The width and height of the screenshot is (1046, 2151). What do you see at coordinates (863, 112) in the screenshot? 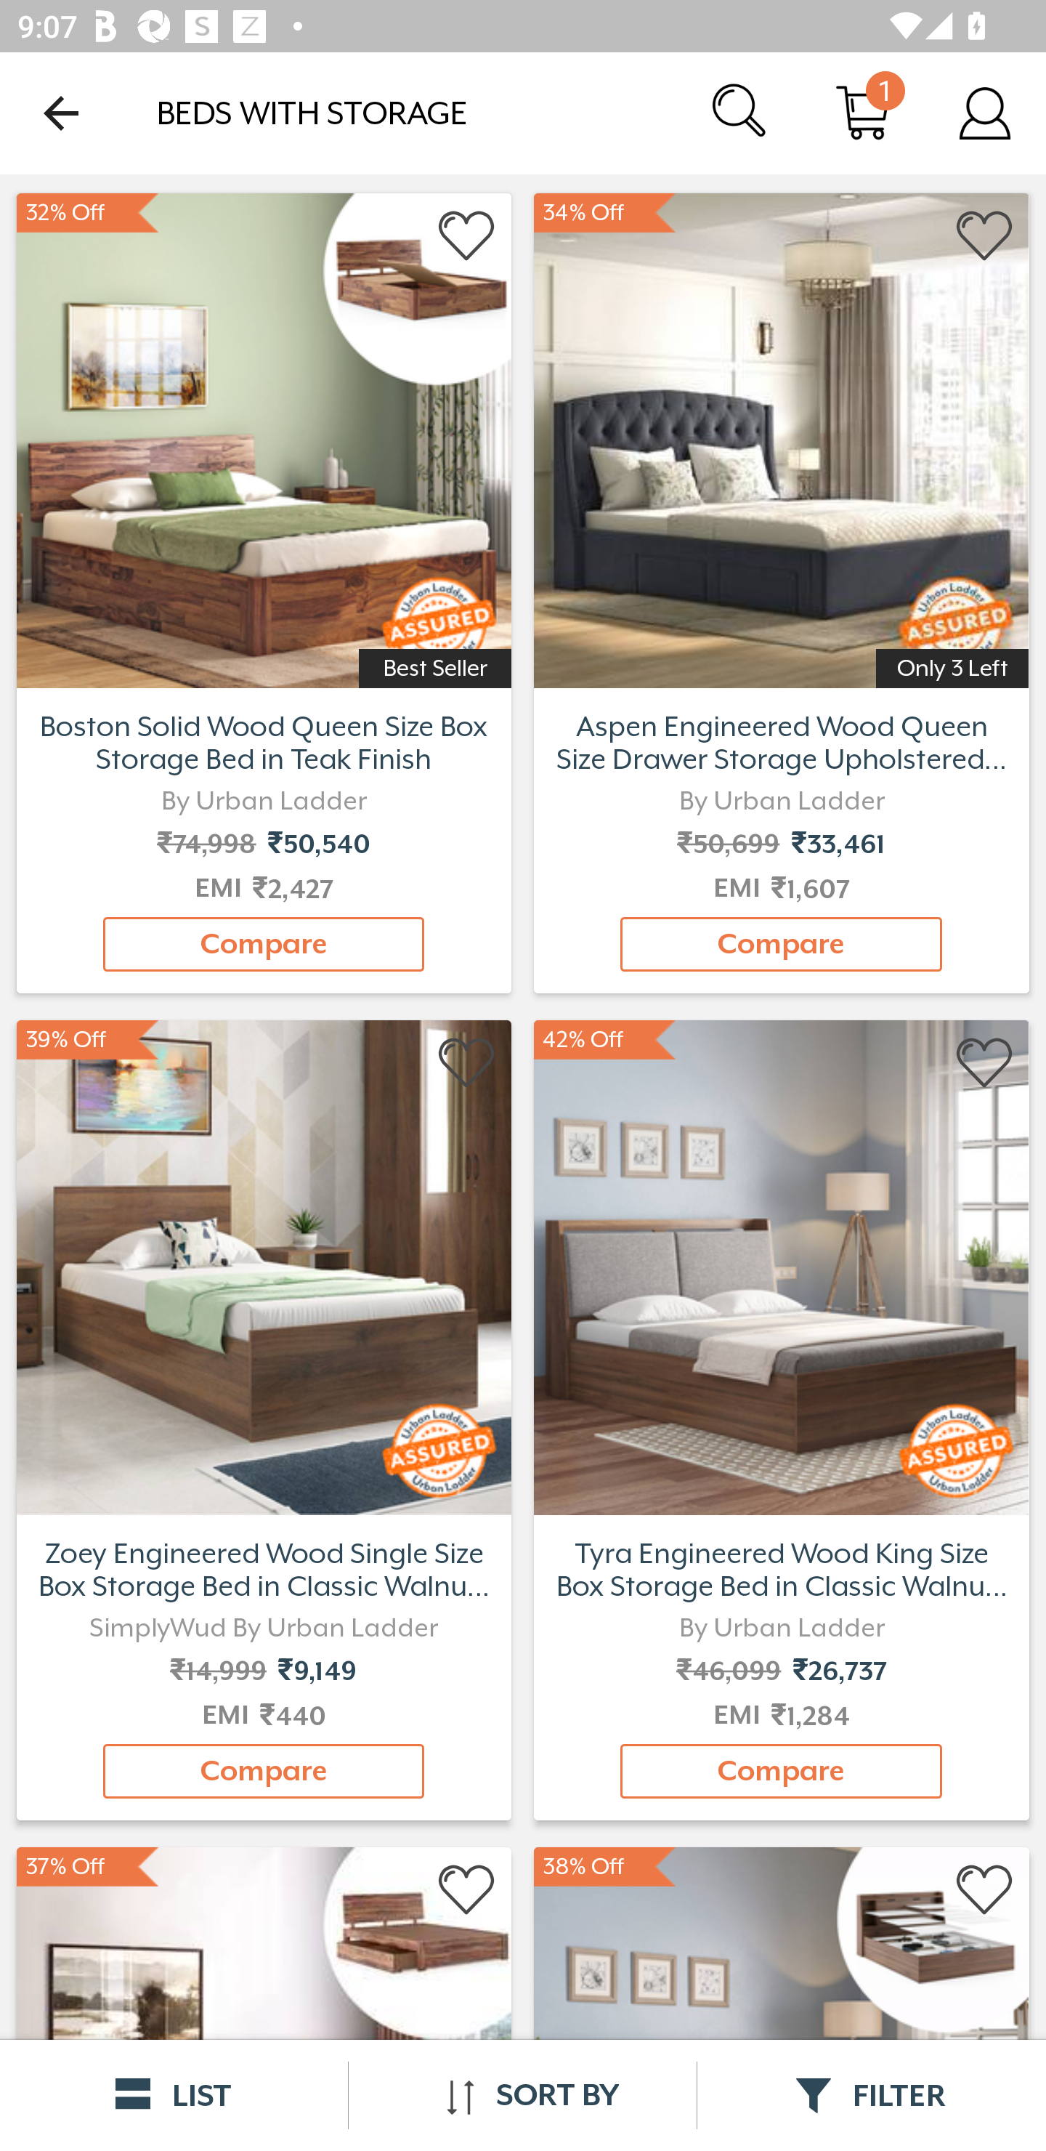
I see `Cart` at bounding box center [863, 112].